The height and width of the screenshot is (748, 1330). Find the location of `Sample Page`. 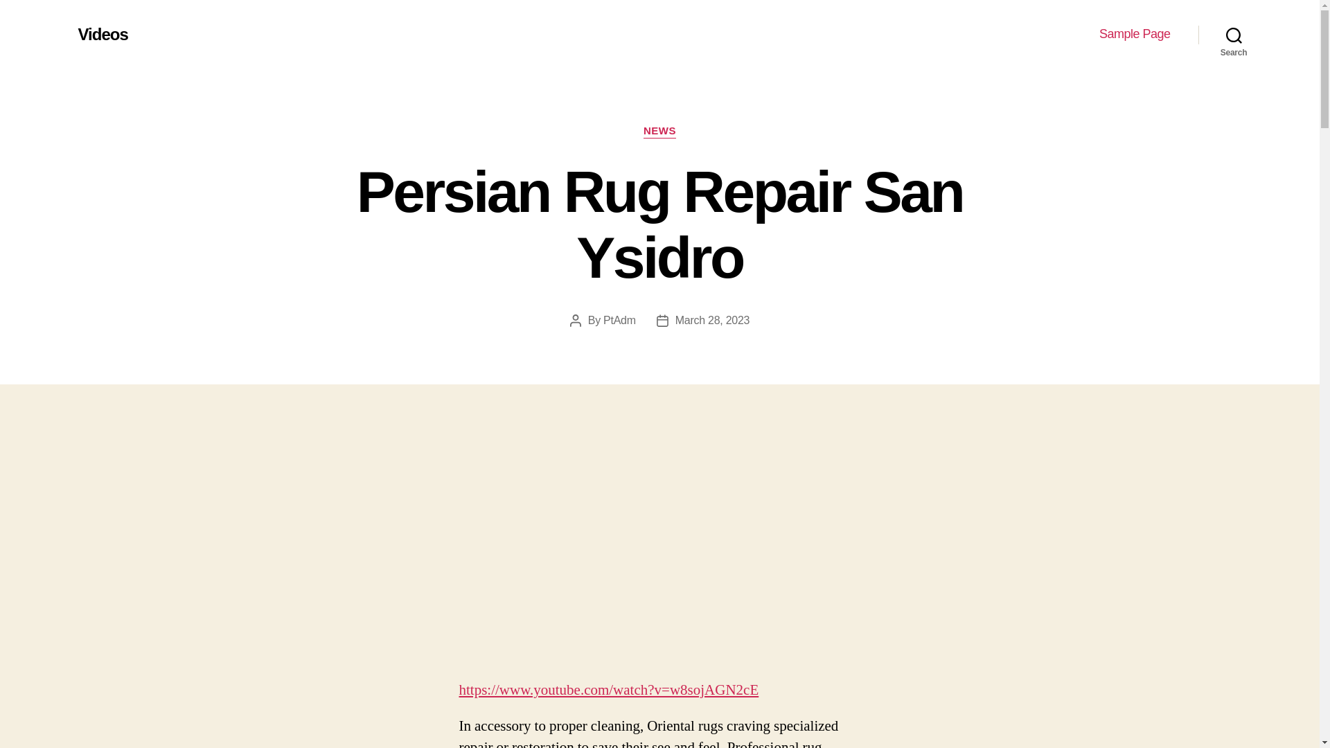

Sample Page is located at coordinates (1135, 34).